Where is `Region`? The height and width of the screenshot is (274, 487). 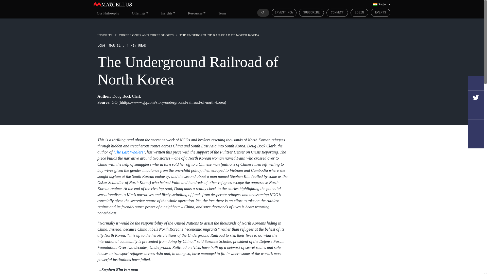 Region is located at coordinates (381, 4).